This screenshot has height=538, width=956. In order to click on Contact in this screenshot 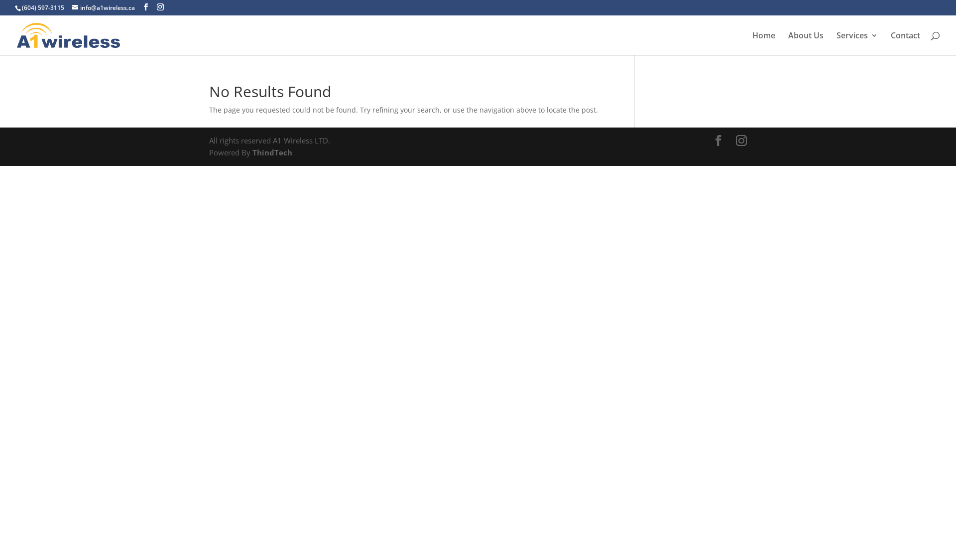, I will do `click(905, 44)`.